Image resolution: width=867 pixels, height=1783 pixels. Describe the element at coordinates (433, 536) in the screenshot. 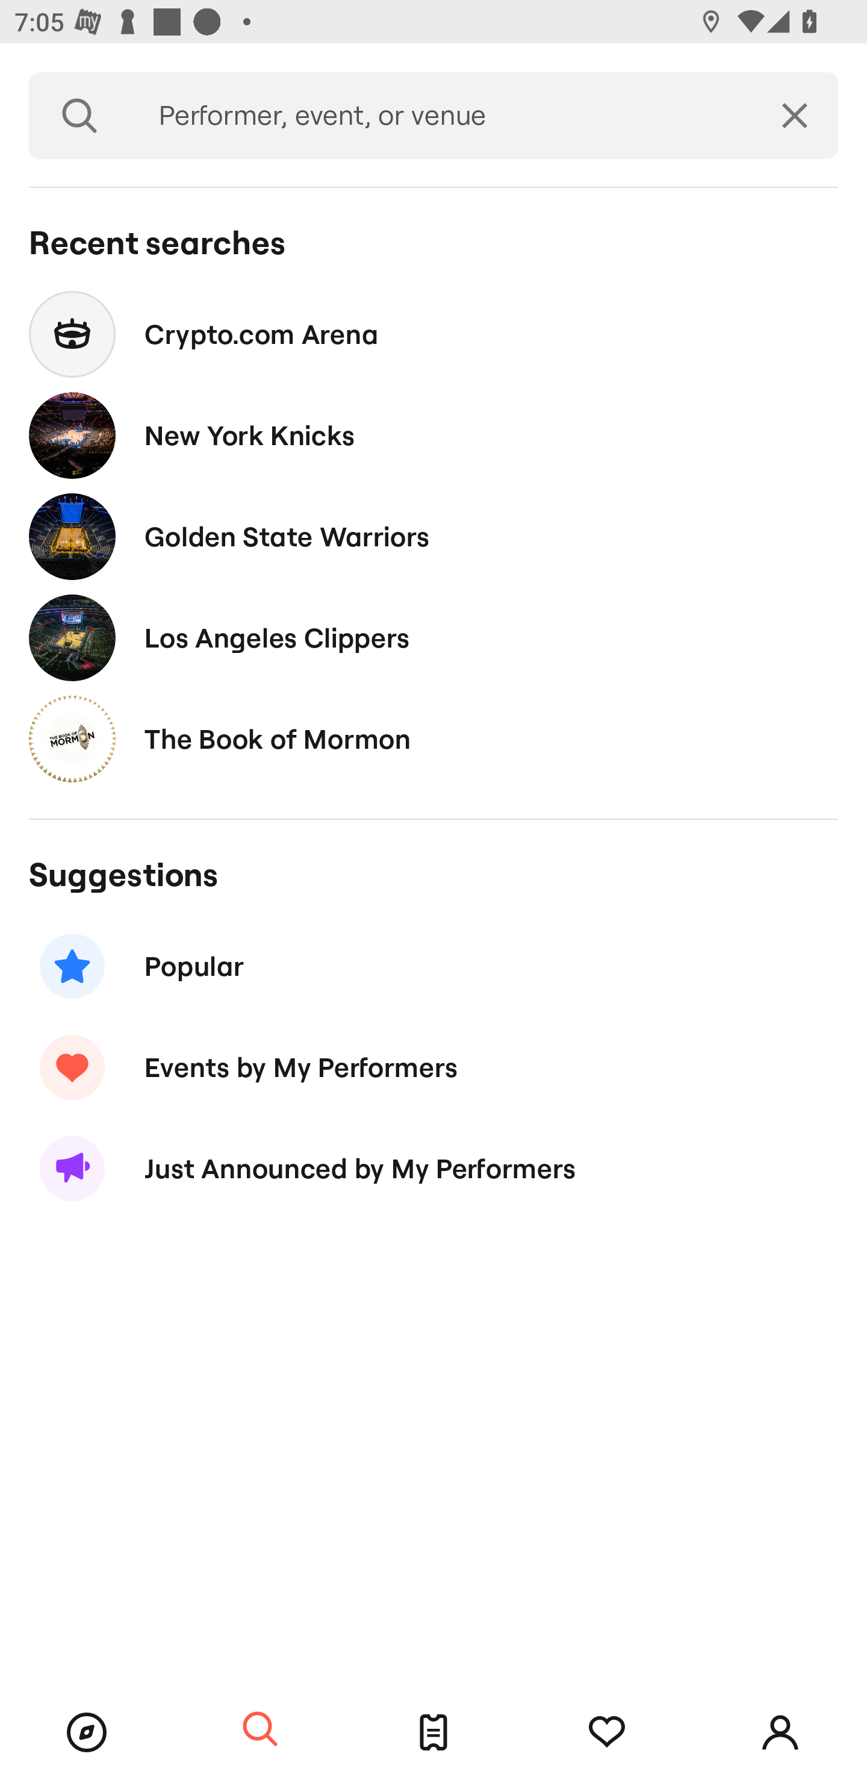

I see `Golden State Warriors` at that location.